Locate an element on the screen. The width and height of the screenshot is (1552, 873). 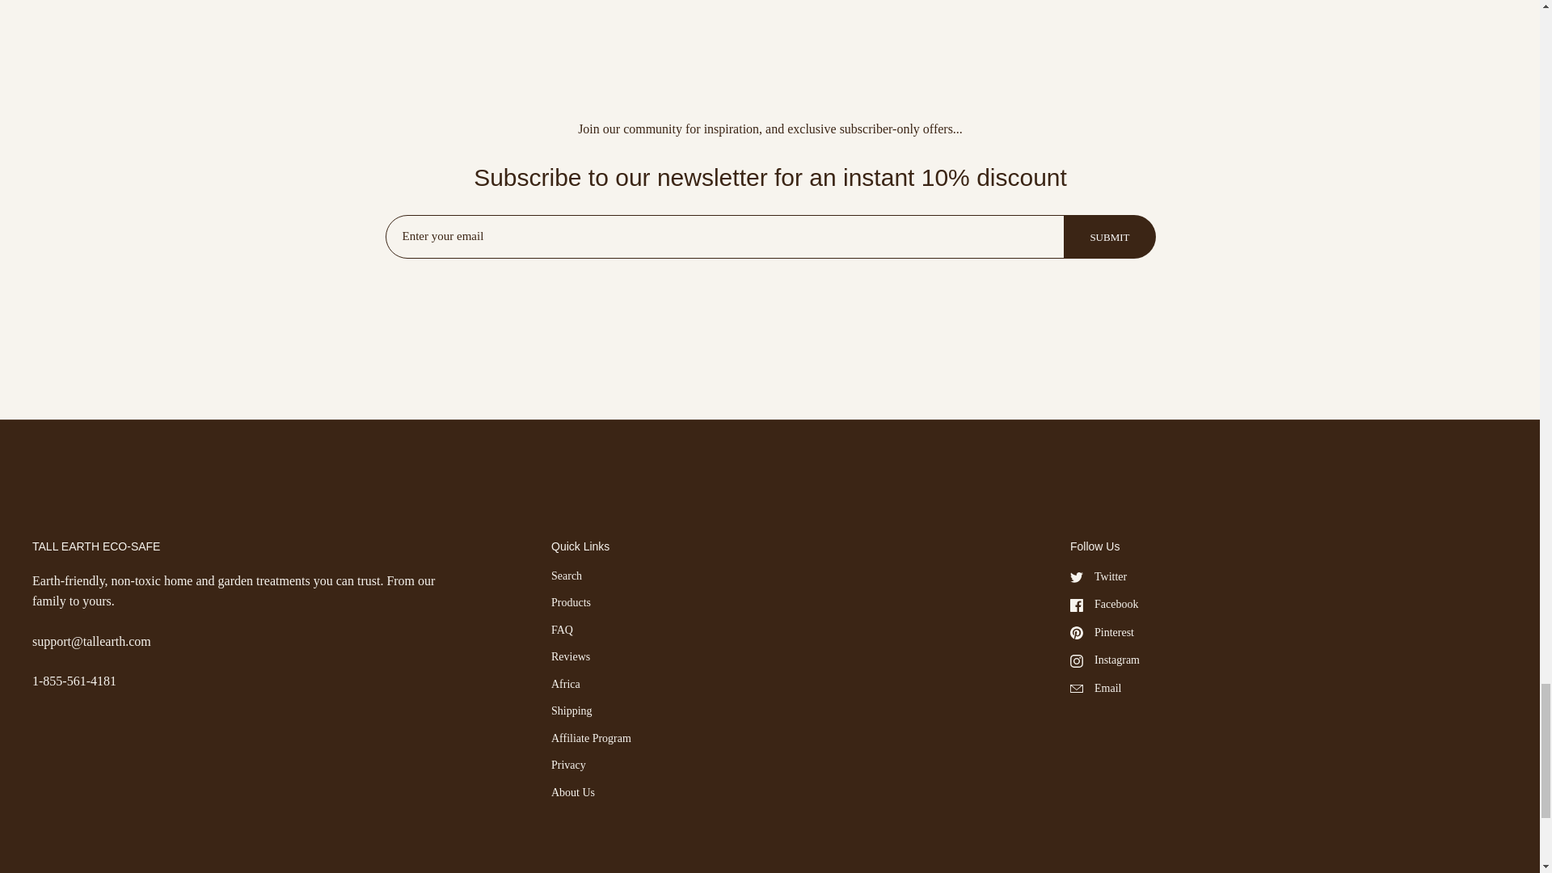
Affiliate Program is located at coordinates (591, 740).